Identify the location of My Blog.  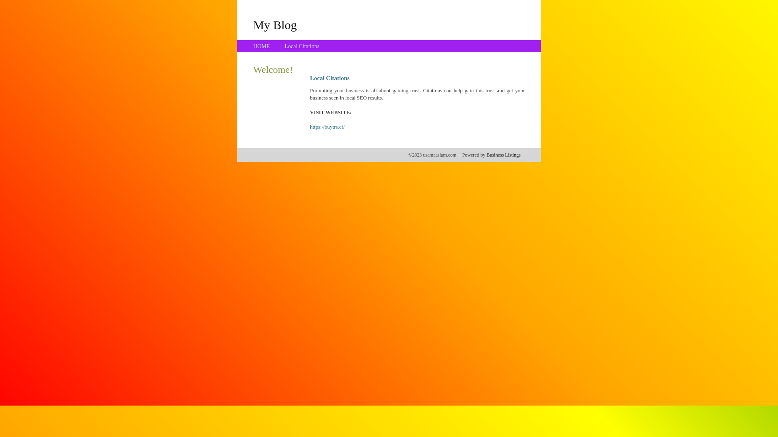
(275, 25).